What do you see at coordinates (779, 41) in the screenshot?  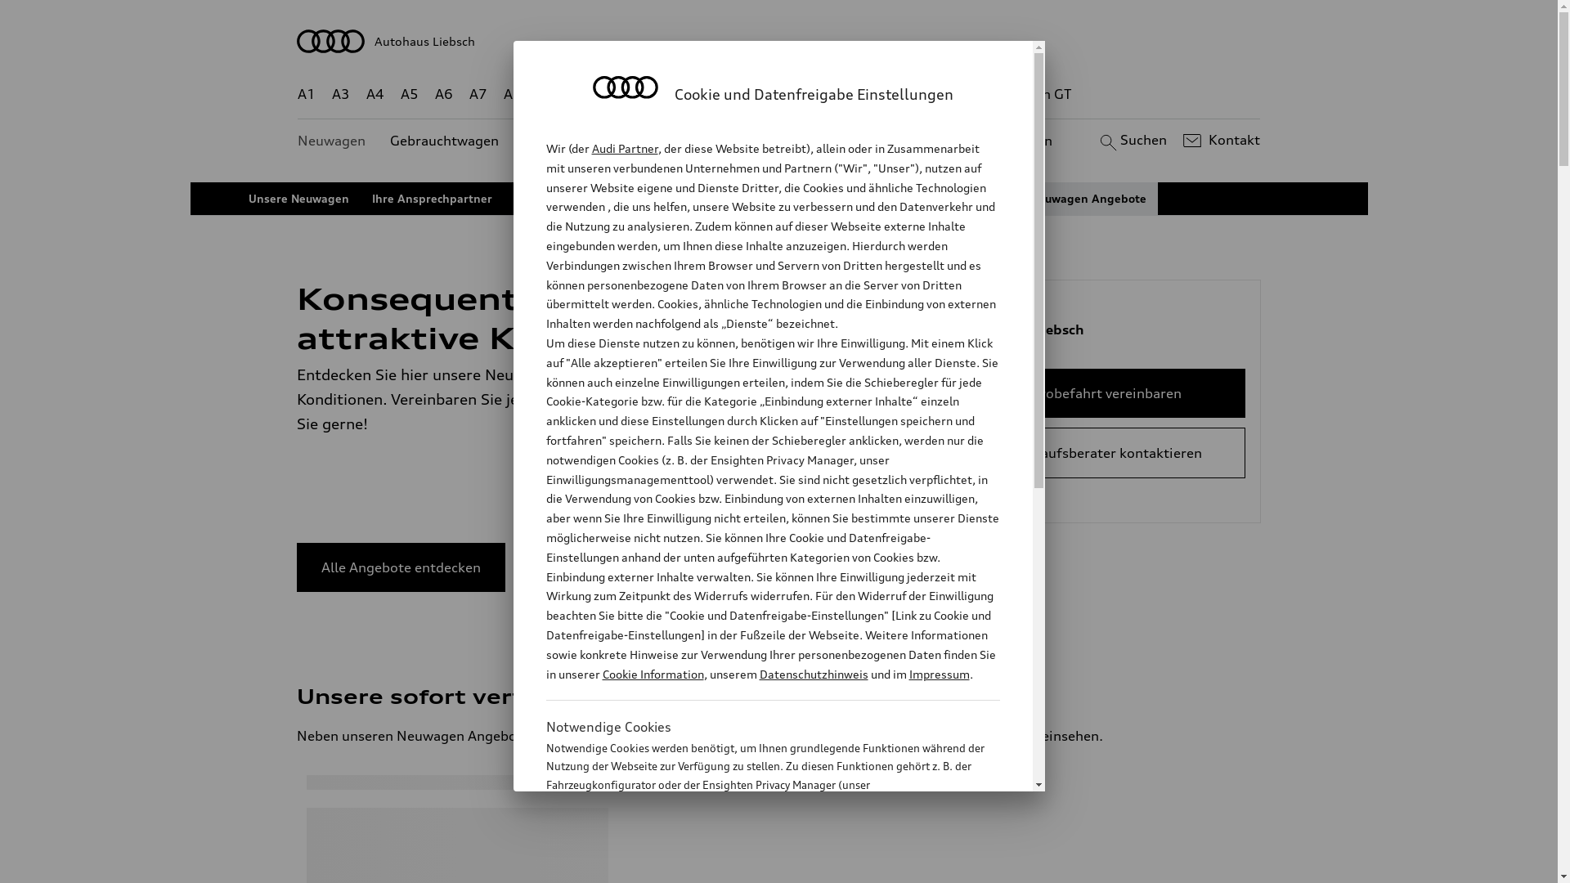 I see `Autohaus Liebsch` at bounding box center [779, 41].